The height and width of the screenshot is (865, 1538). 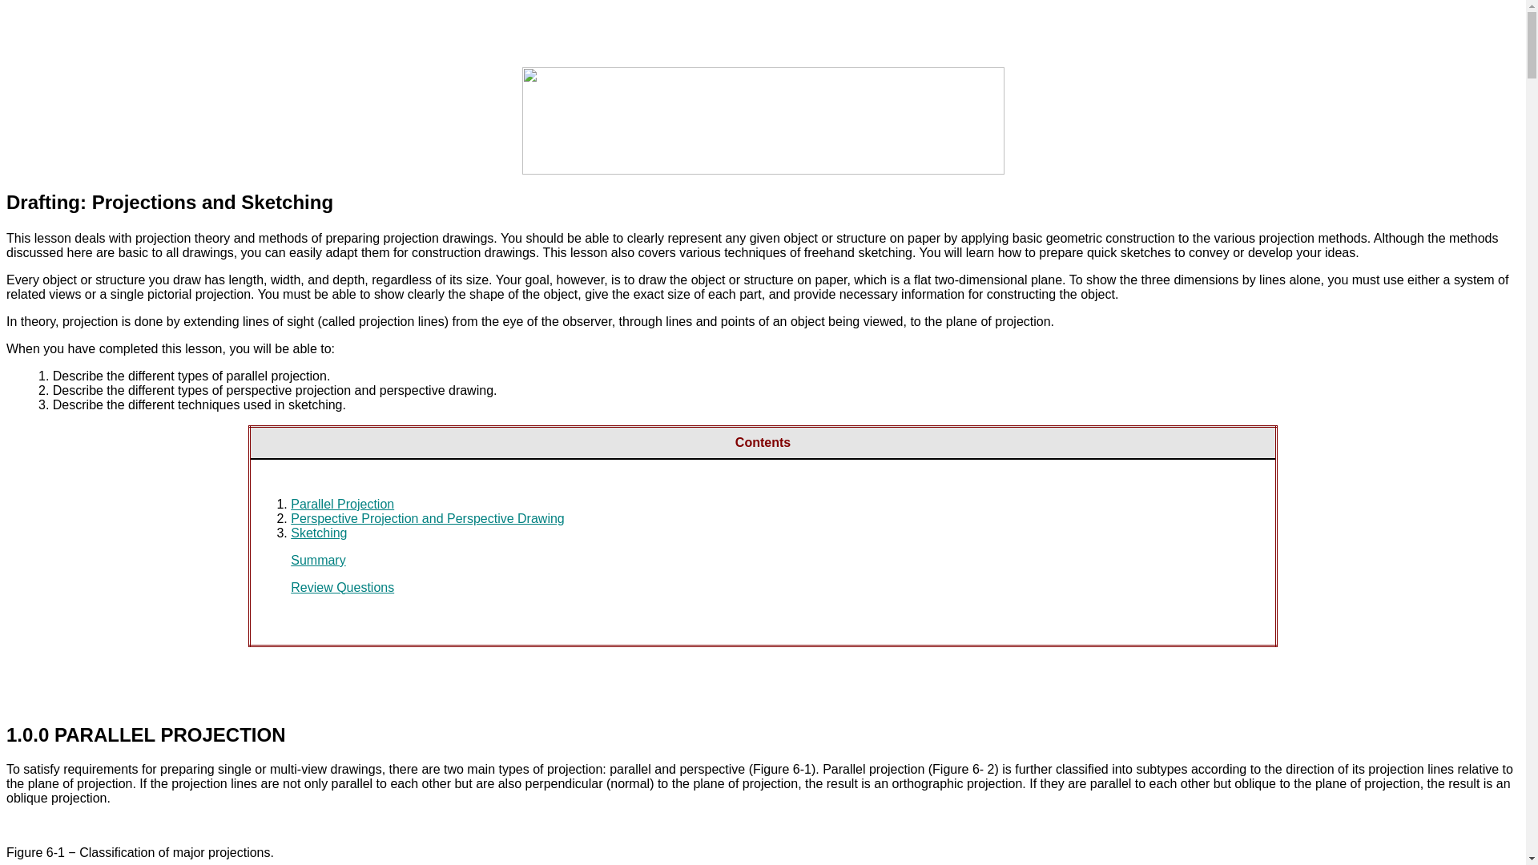 I want to click on 1.0.0, so click(x=27, y=734).